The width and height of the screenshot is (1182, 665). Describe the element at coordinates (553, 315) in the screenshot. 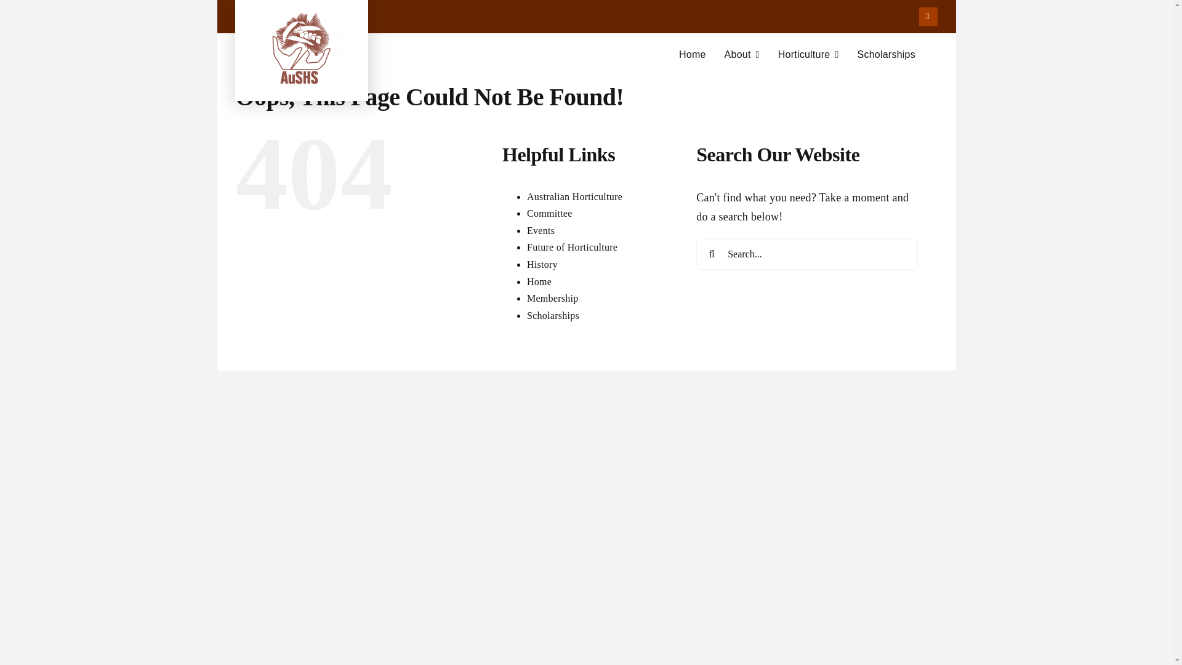

I see `Scholarships` at that location.